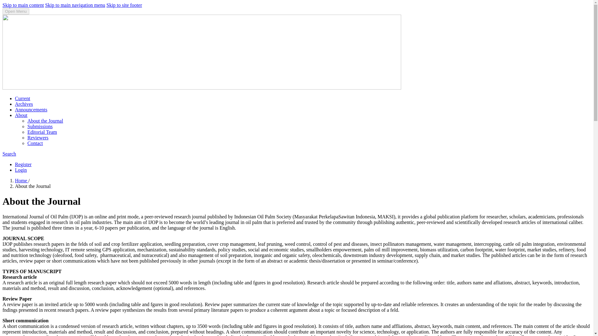  What do you see at coordinates (23, 5) in the screenshot?
I see `Skip to main content` at bounding box center [23, 5].